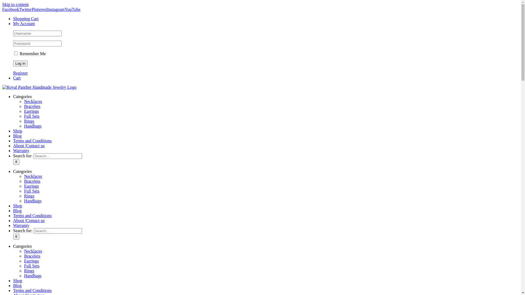 The image size is (525, 295). I want to click on Register, so click(20, 73).